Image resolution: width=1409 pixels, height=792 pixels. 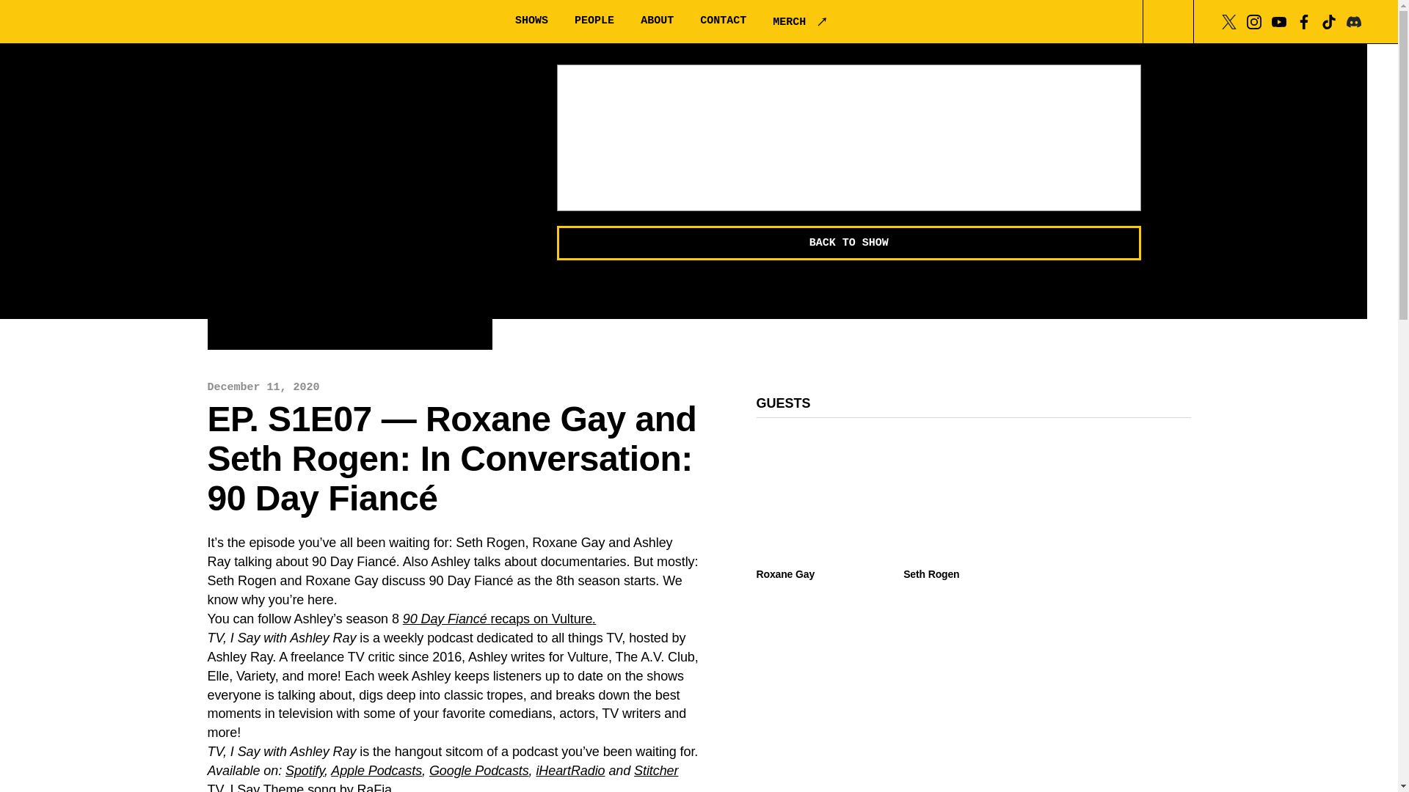 What do you see at coordinates (1253, 21) in the screenshot?
I see `Instagram` at bounding box center [1253, 21].